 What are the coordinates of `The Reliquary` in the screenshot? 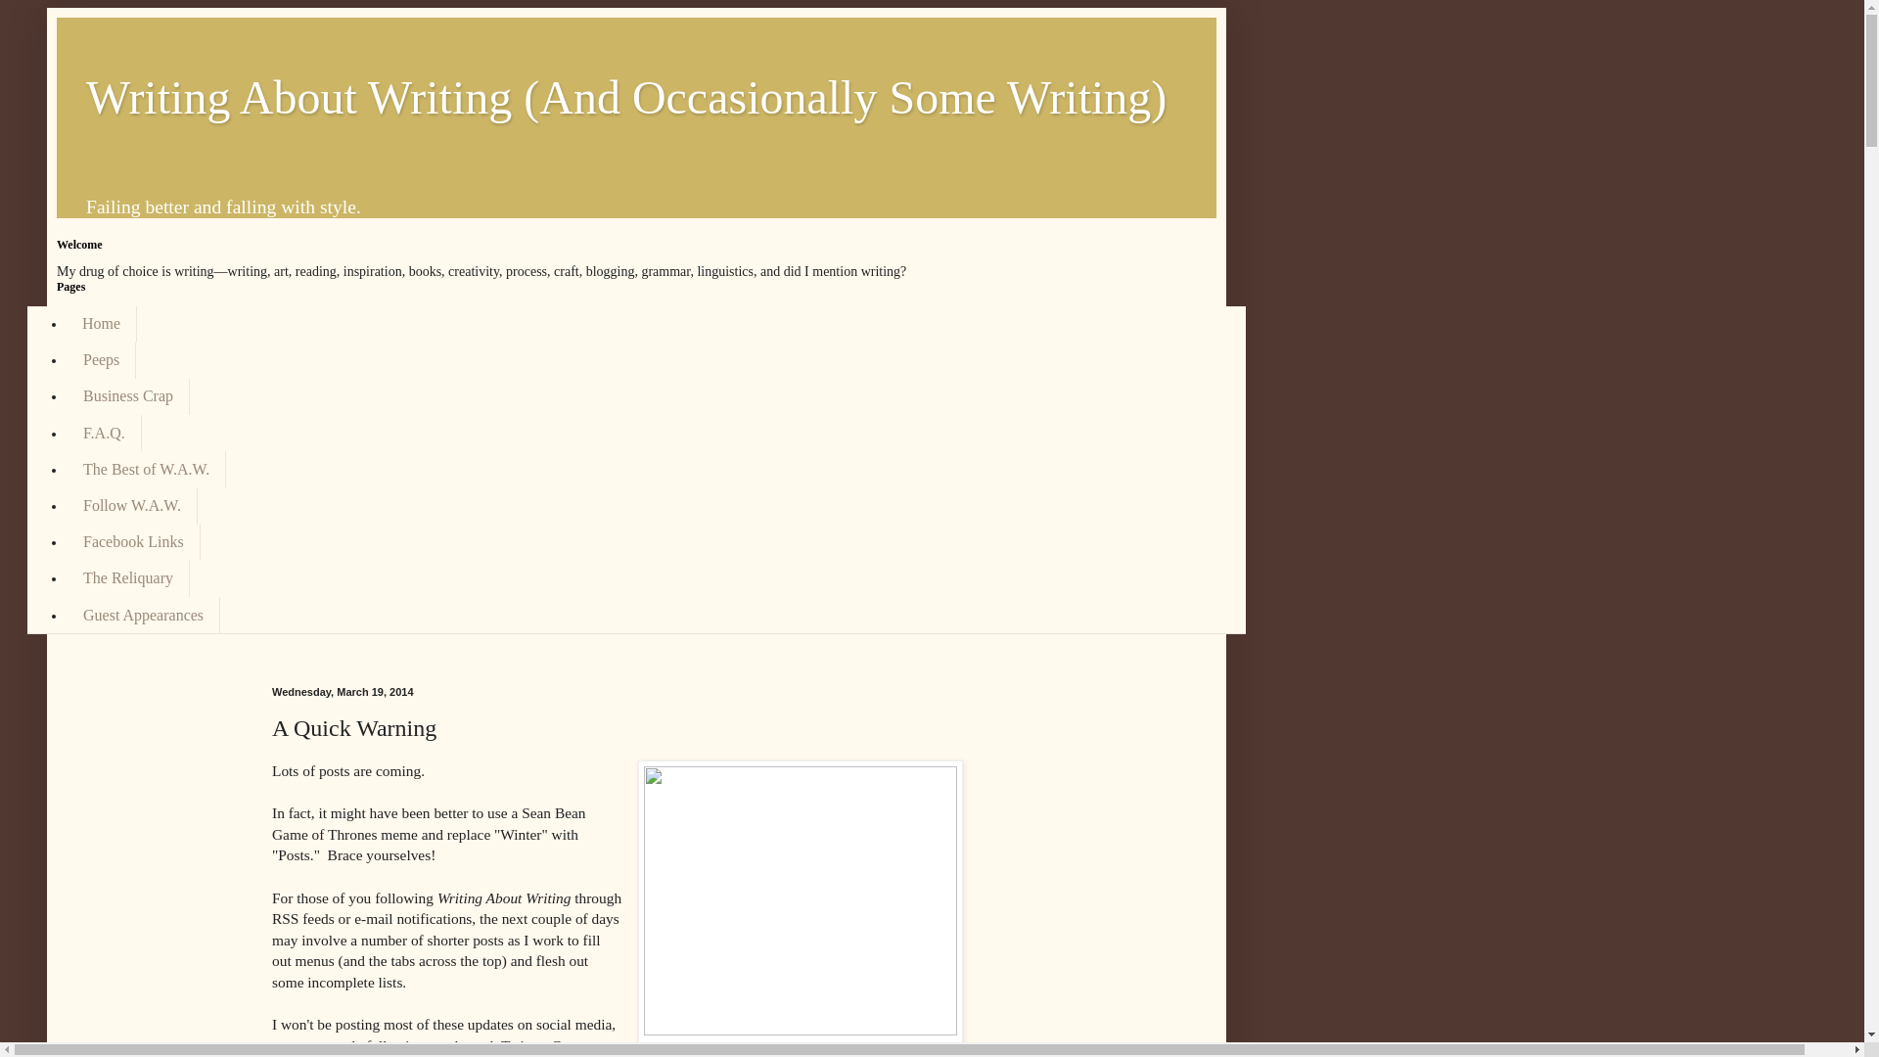 It's located at (127, 579).